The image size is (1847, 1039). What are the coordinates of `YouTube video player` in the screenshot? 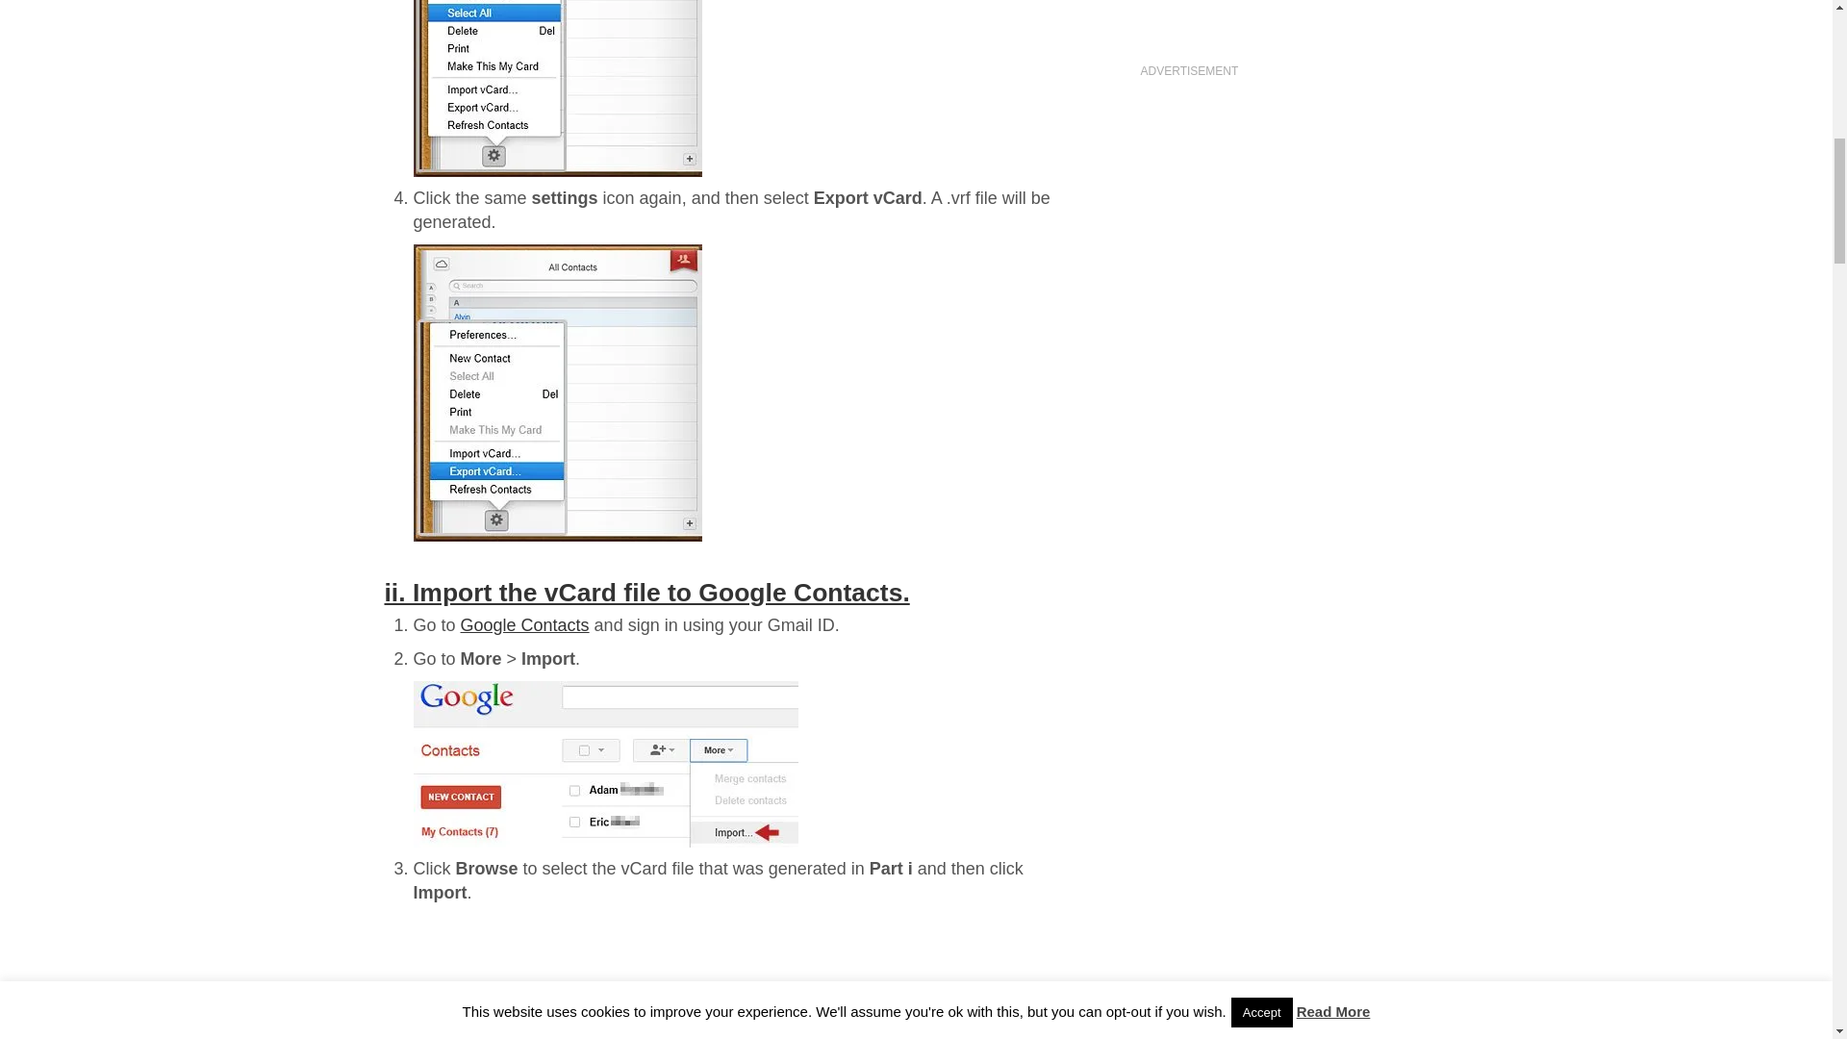 It's located at (1293, 19).